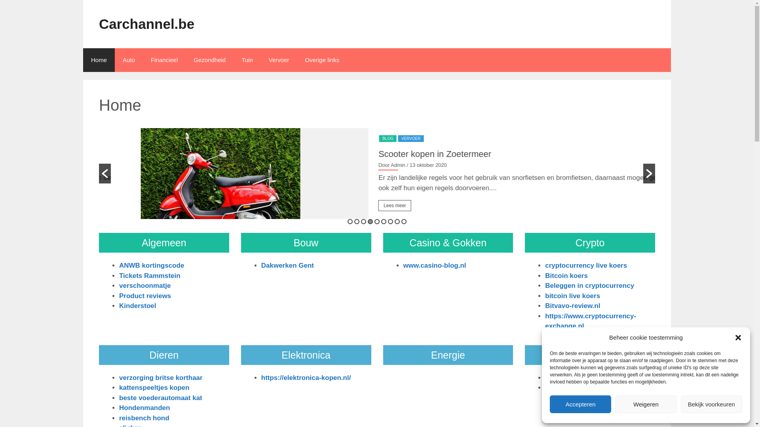  Describe the element at coordinates (408, 153) in the screenshot. I see `Bilstein: kwaliteit en betrouwbaarheid` at that location.